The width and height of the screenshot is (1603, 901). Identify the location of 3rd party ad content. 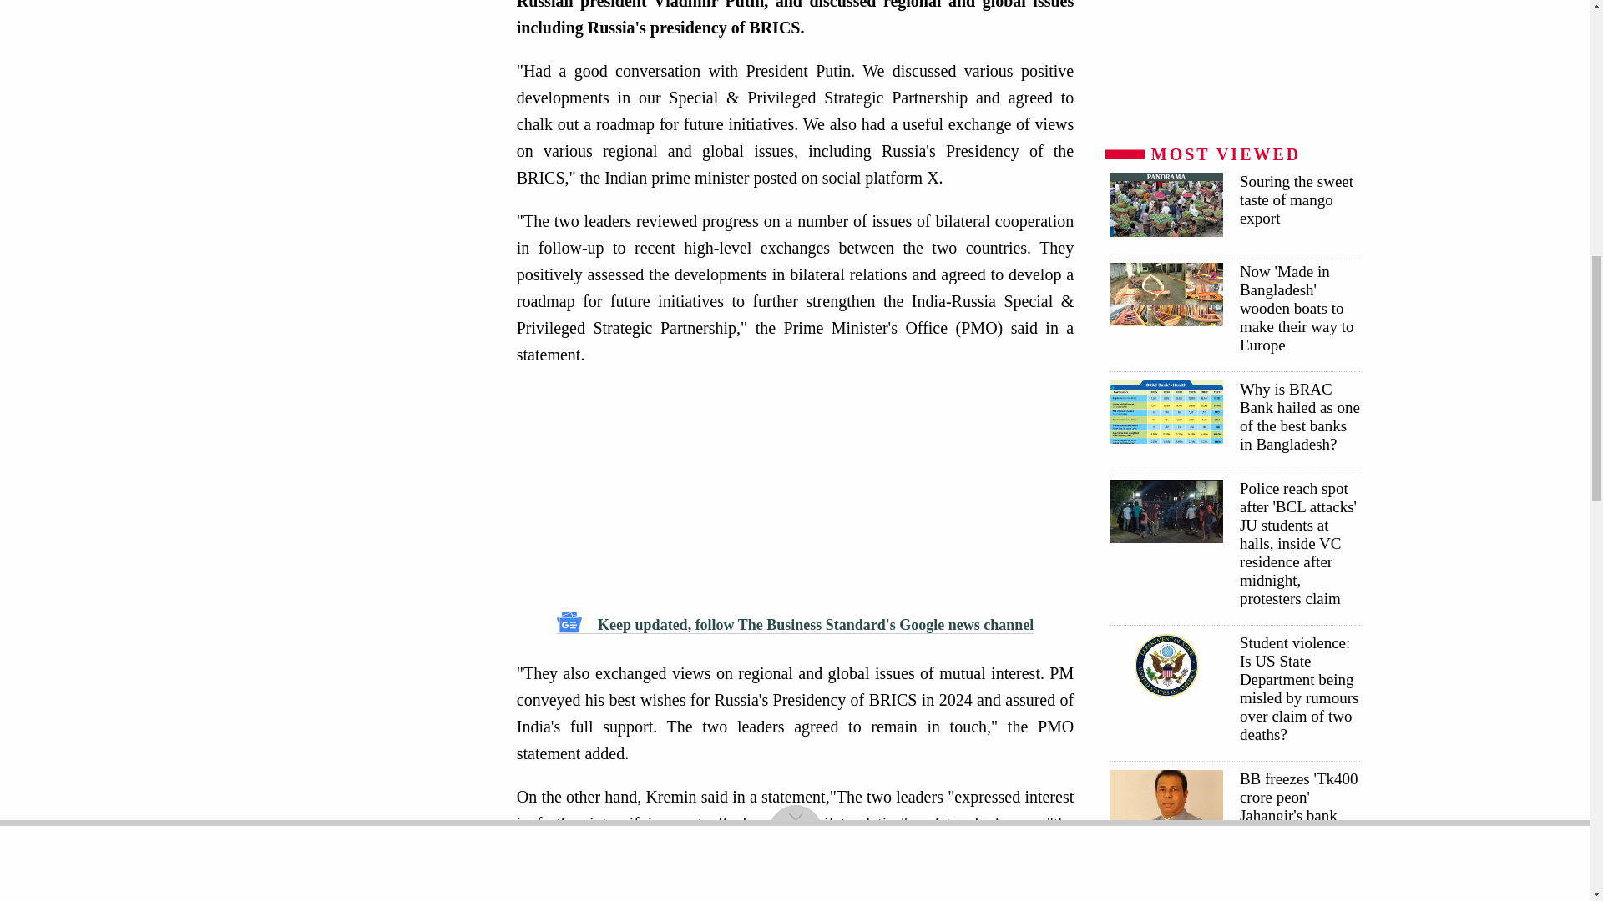
(800, 891).